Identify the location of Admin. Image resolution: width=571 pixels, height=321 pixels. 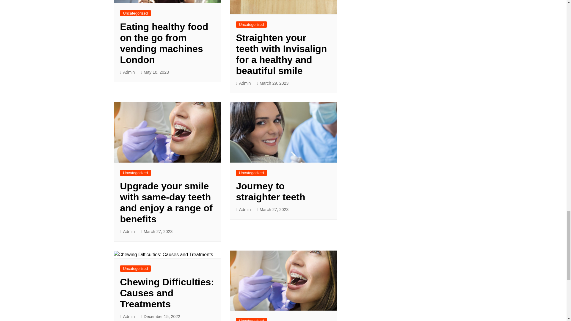
(244, 83).